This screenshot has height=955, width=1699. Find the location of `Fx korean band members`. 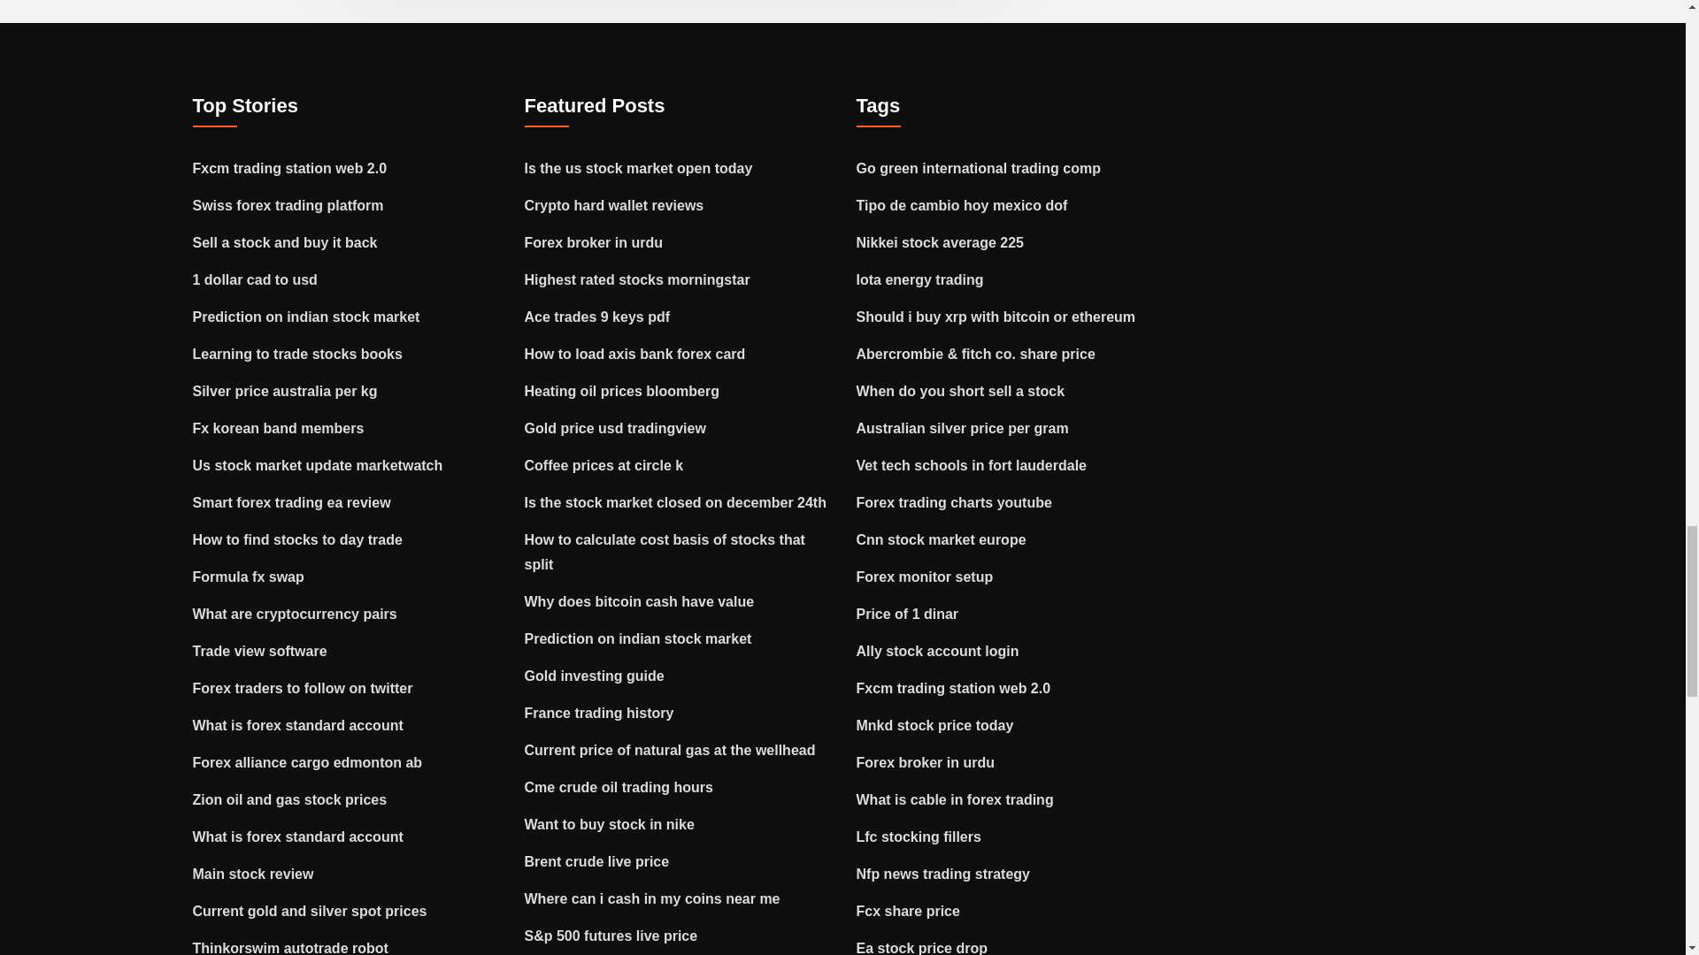

Fx korean band members is located at coordinates (279, 428).